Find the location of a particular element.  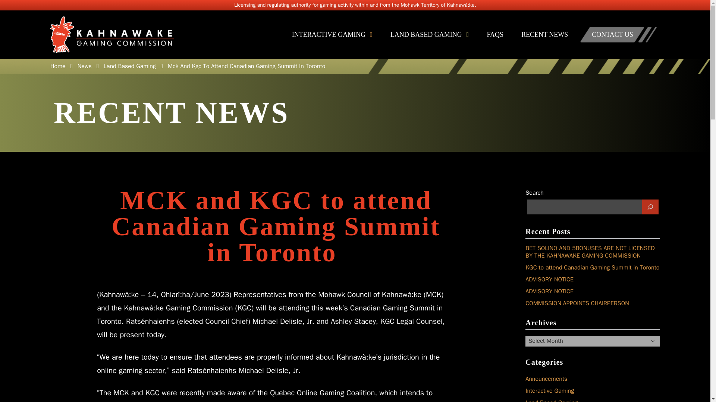

Announcements is located at coordinates (546, 379).